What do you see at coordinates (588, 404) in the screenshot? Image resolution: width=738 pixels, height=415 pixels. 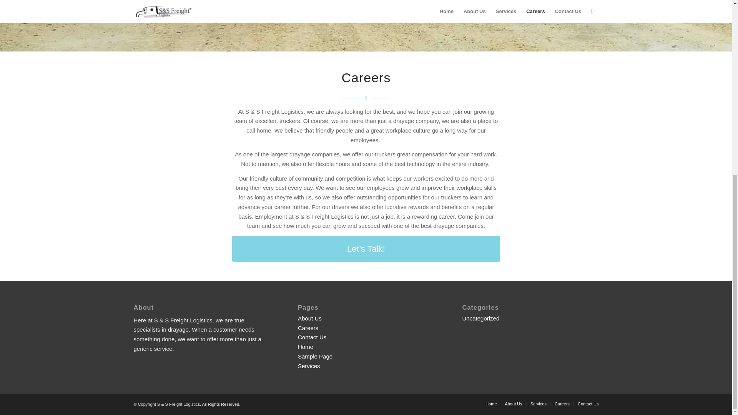 I see `Contact Us` at bounding box center [588, 404].